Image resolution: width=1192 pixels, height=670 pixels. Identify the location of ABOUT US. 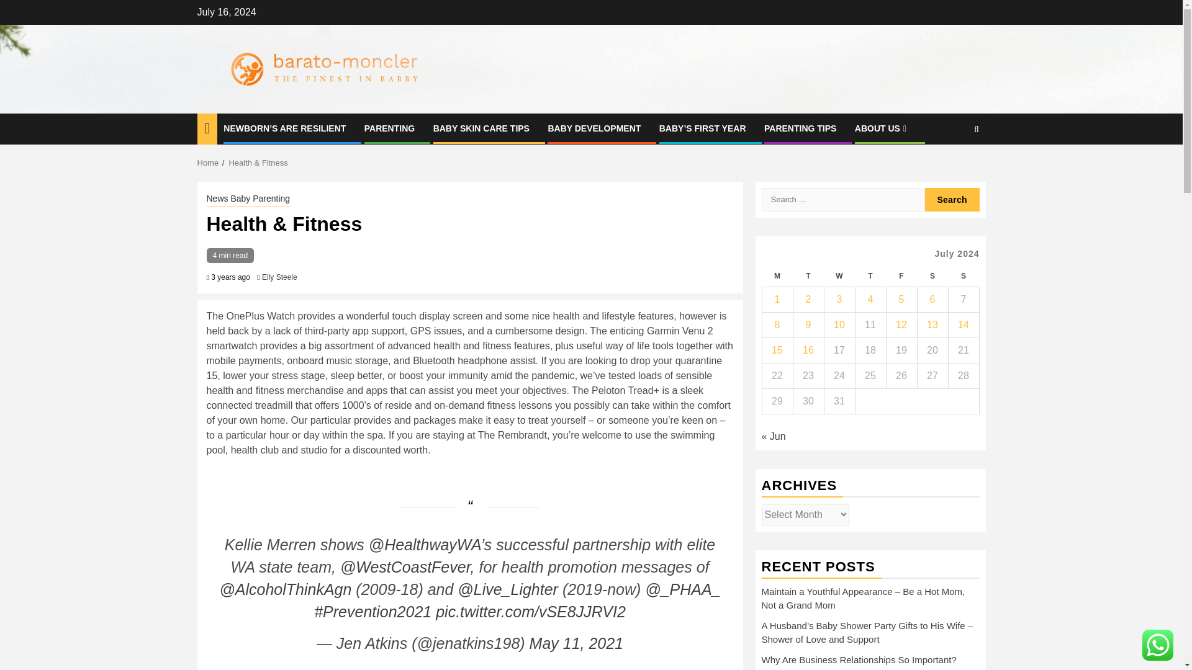
(882, 128).